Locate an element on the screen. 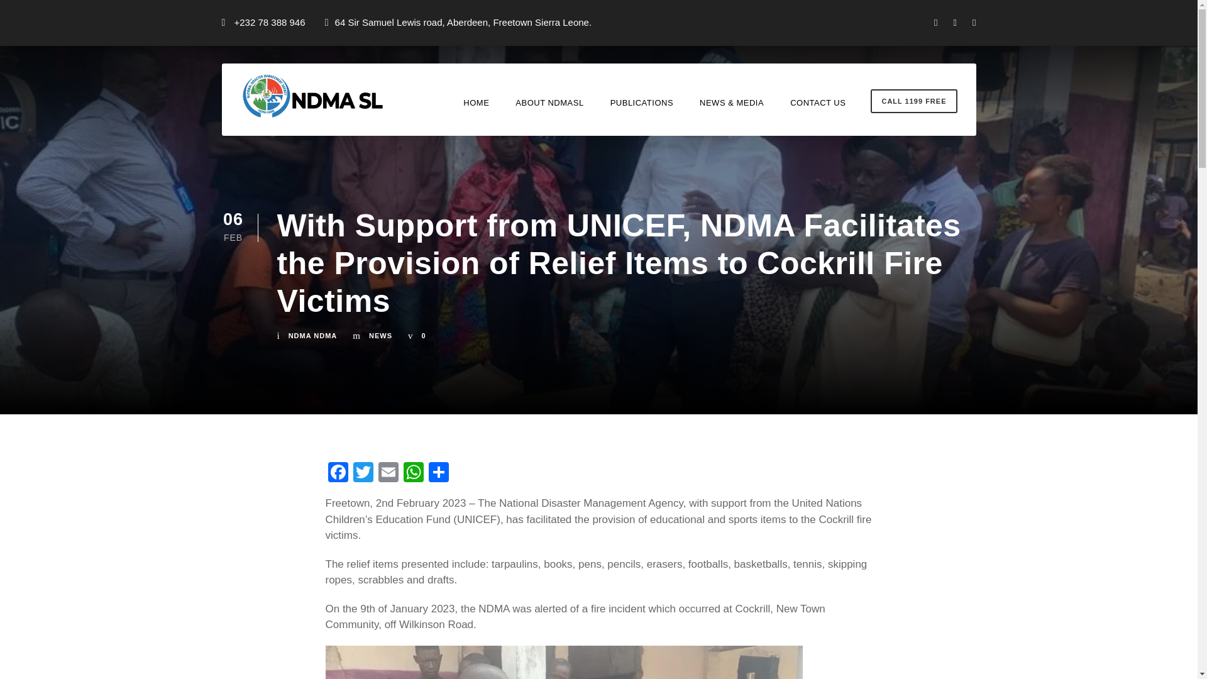 The height and width of the screenshot is (679, 1207). PUBLICATIONS is located at coordinates (642, 114).